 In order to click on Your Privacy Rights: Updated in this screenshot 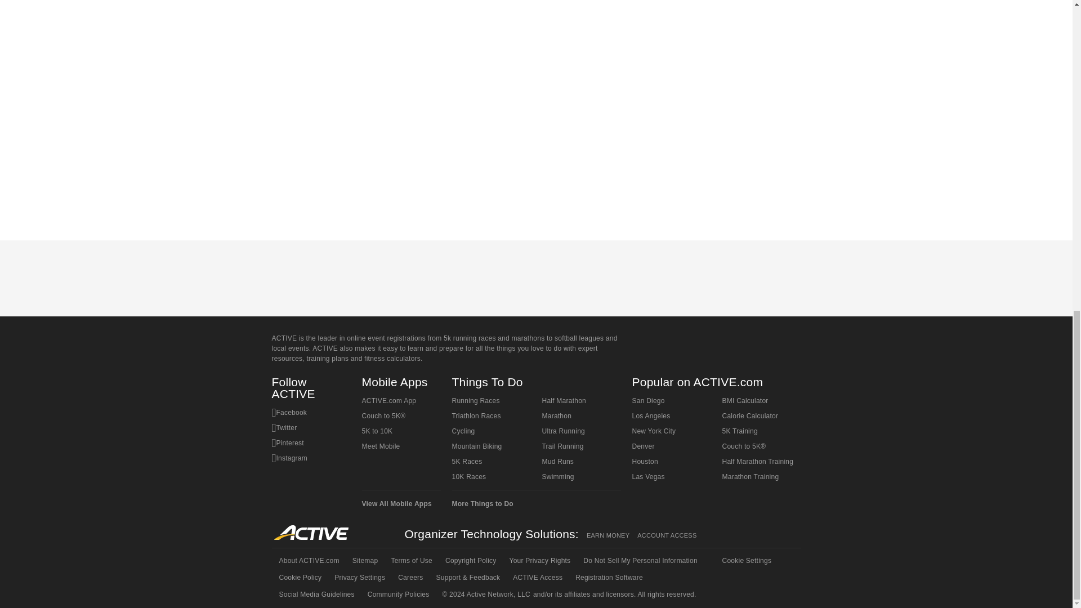, I will do `click(539, 560)`.